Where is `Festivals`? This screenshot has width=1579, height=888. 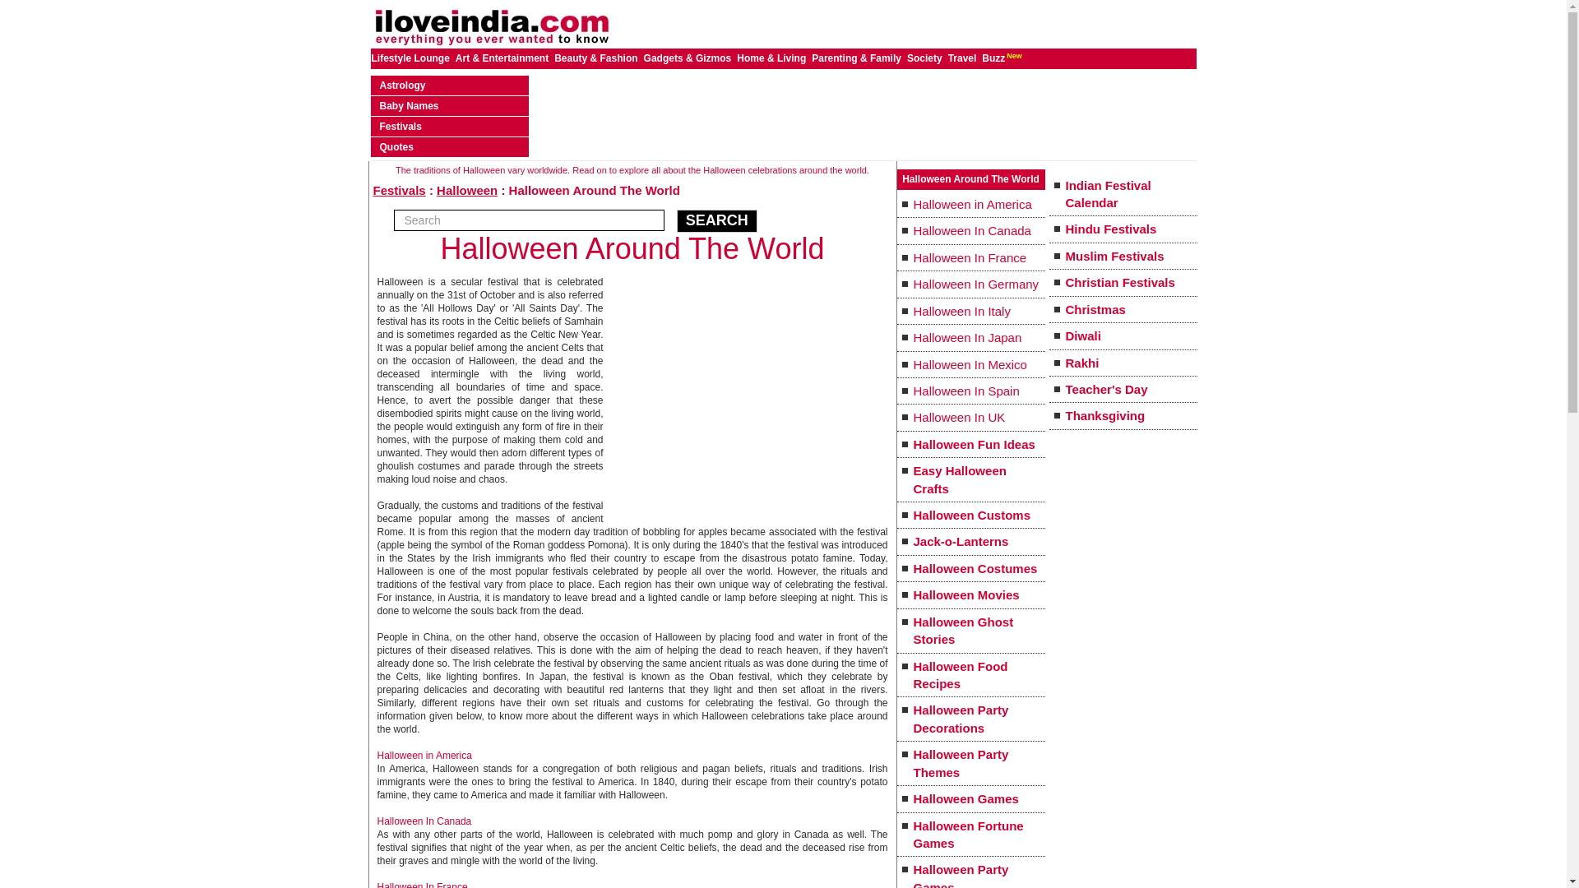 Festivals is located at coordinates (401, 126).